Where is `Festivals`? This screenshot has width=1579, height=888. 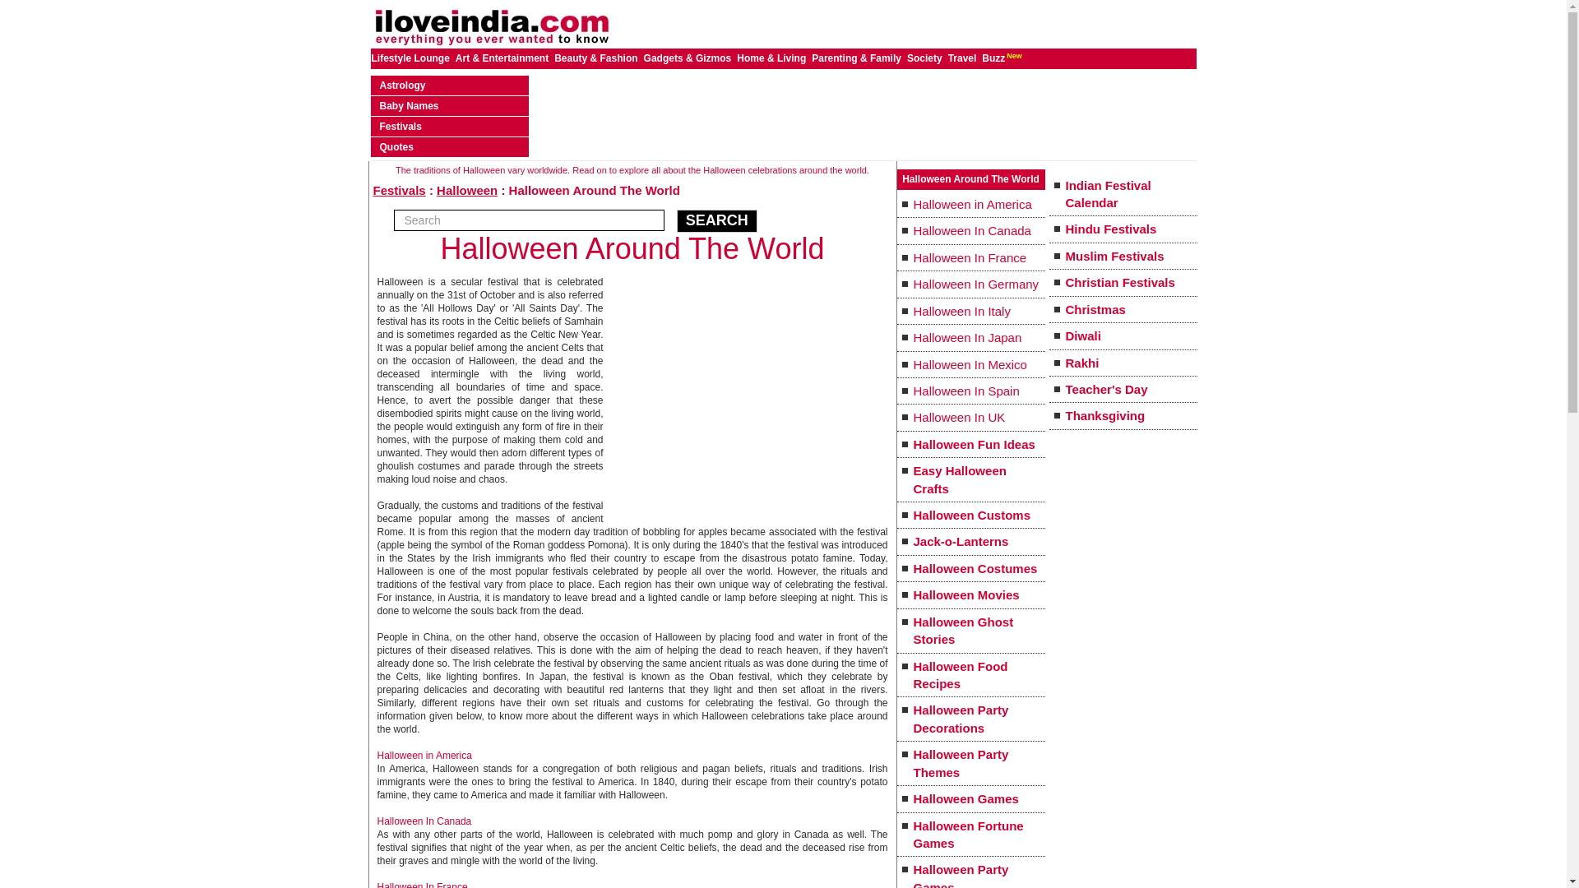 Festivals is located at coordinates (401, 126).